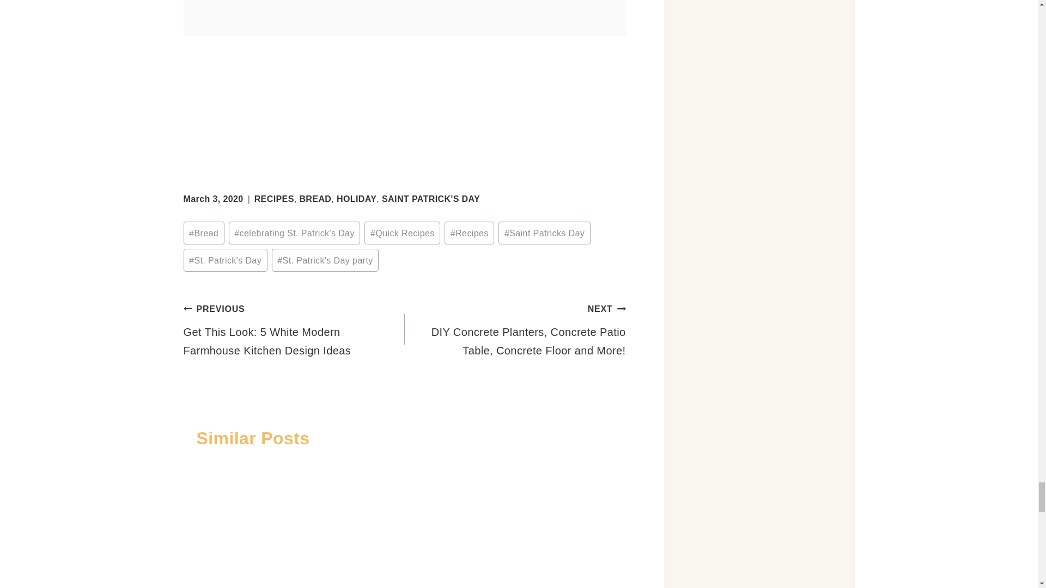 This screenshot has height=588, width=1046. What do you see at coordinates (544, 233) in the screenshot?
I see `Saint Patricks Day` at bounding box center [544, 233].